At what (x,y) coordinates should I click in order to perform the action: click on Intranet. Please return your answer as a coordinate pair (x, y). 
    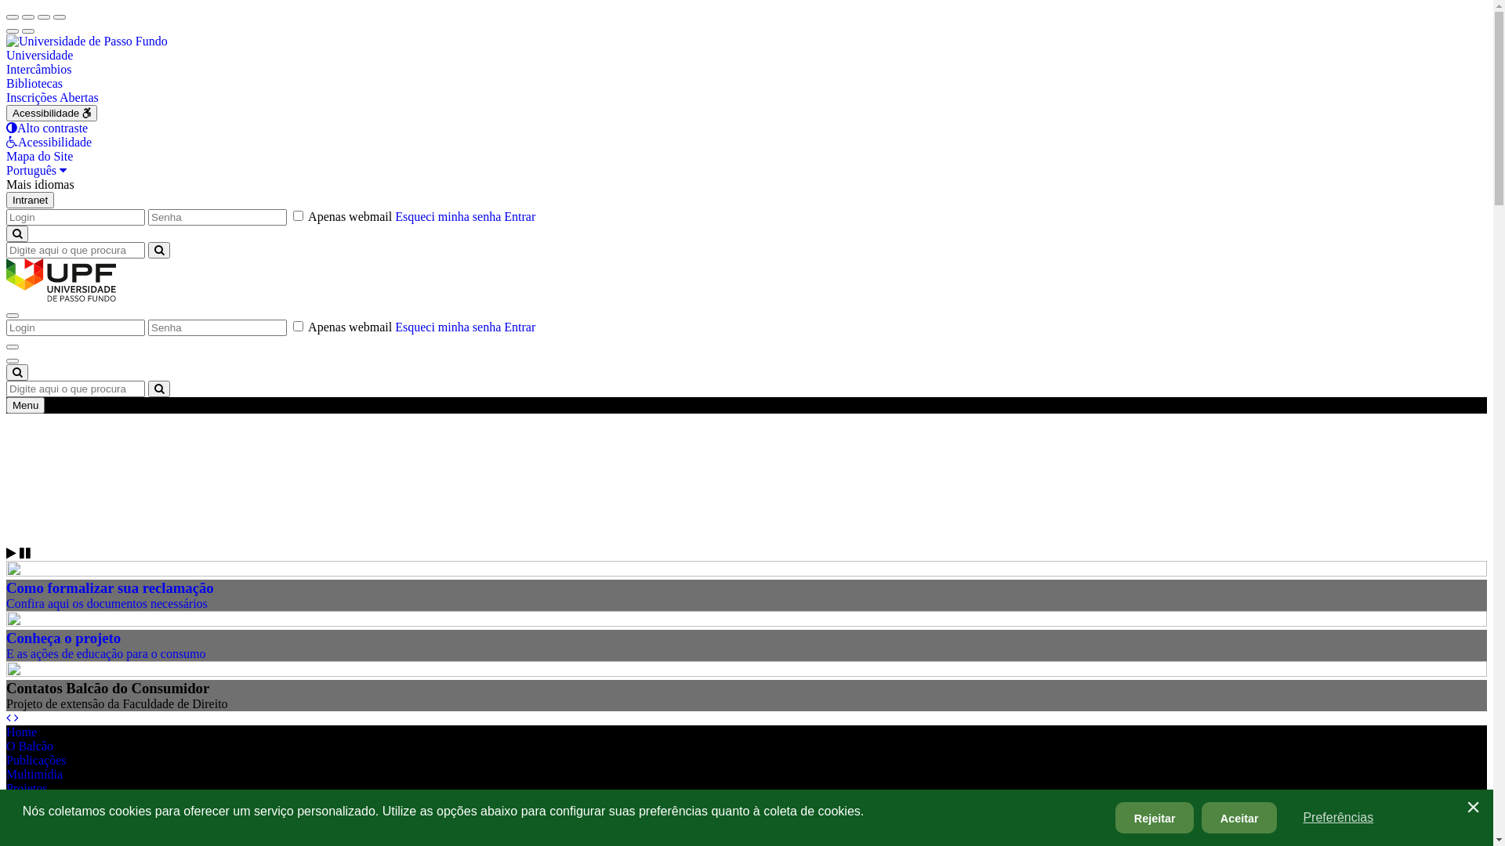
    Looking at the image, I should click on (30, 201).